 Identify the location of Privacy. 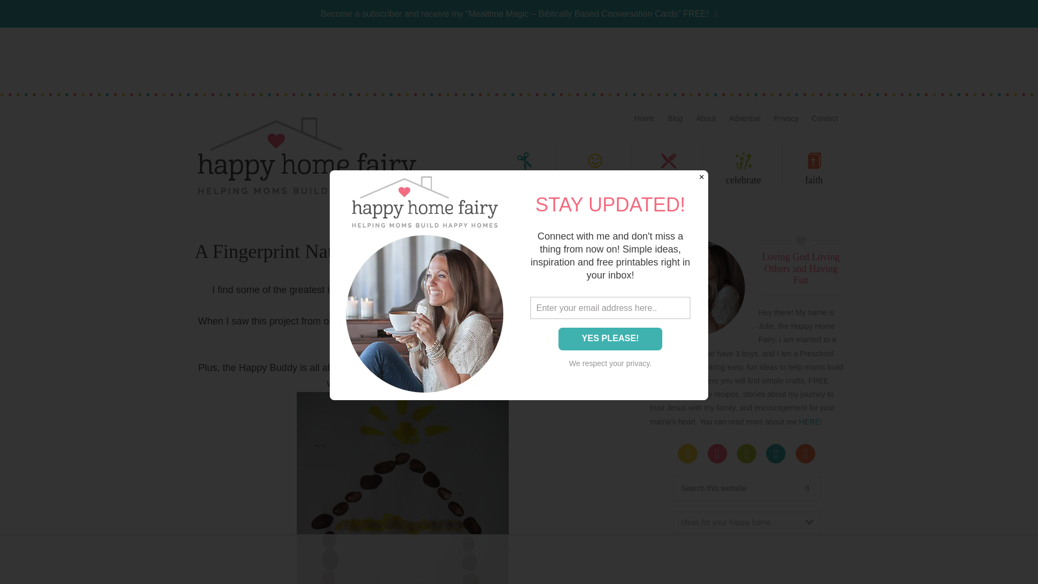
(786, 118).